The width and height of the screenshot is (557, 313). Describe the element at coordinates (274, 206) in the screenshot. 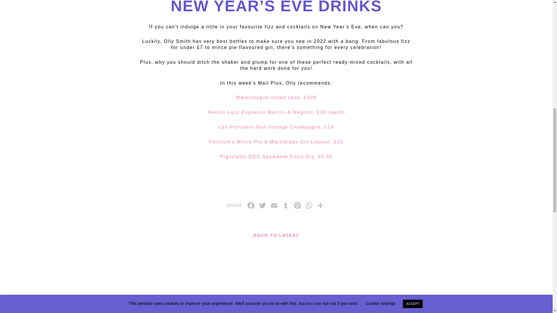

I see `Email` at that location.